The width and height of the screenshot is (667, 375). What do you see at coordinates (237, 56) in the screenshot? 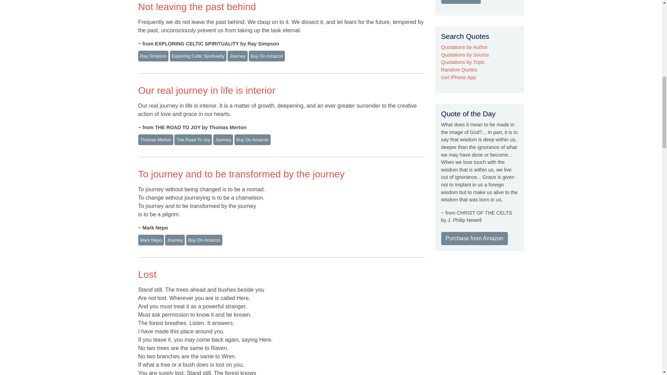
I see `Journey` at bounding box center [237, 56].